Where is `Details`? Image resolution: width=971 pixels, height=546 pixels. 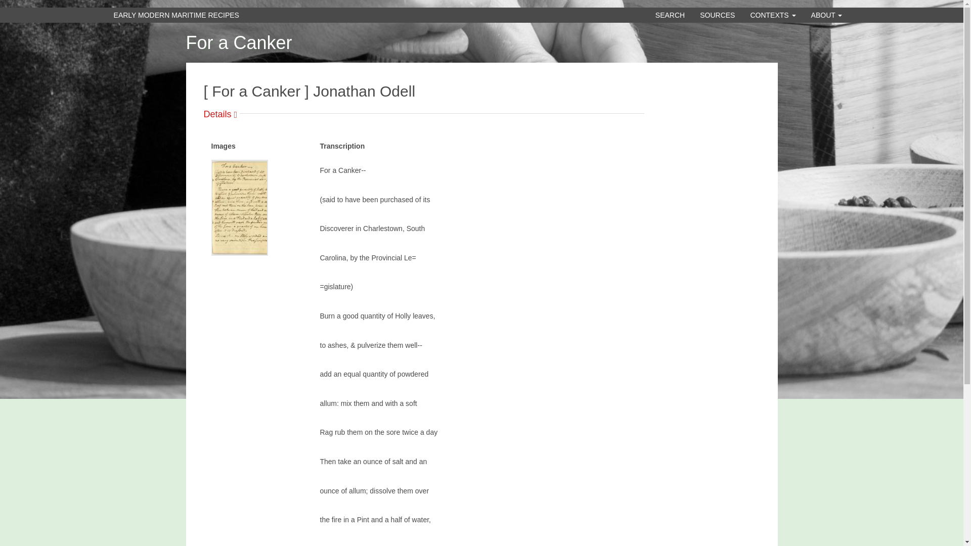
Details is located at coordinates (222, 114).